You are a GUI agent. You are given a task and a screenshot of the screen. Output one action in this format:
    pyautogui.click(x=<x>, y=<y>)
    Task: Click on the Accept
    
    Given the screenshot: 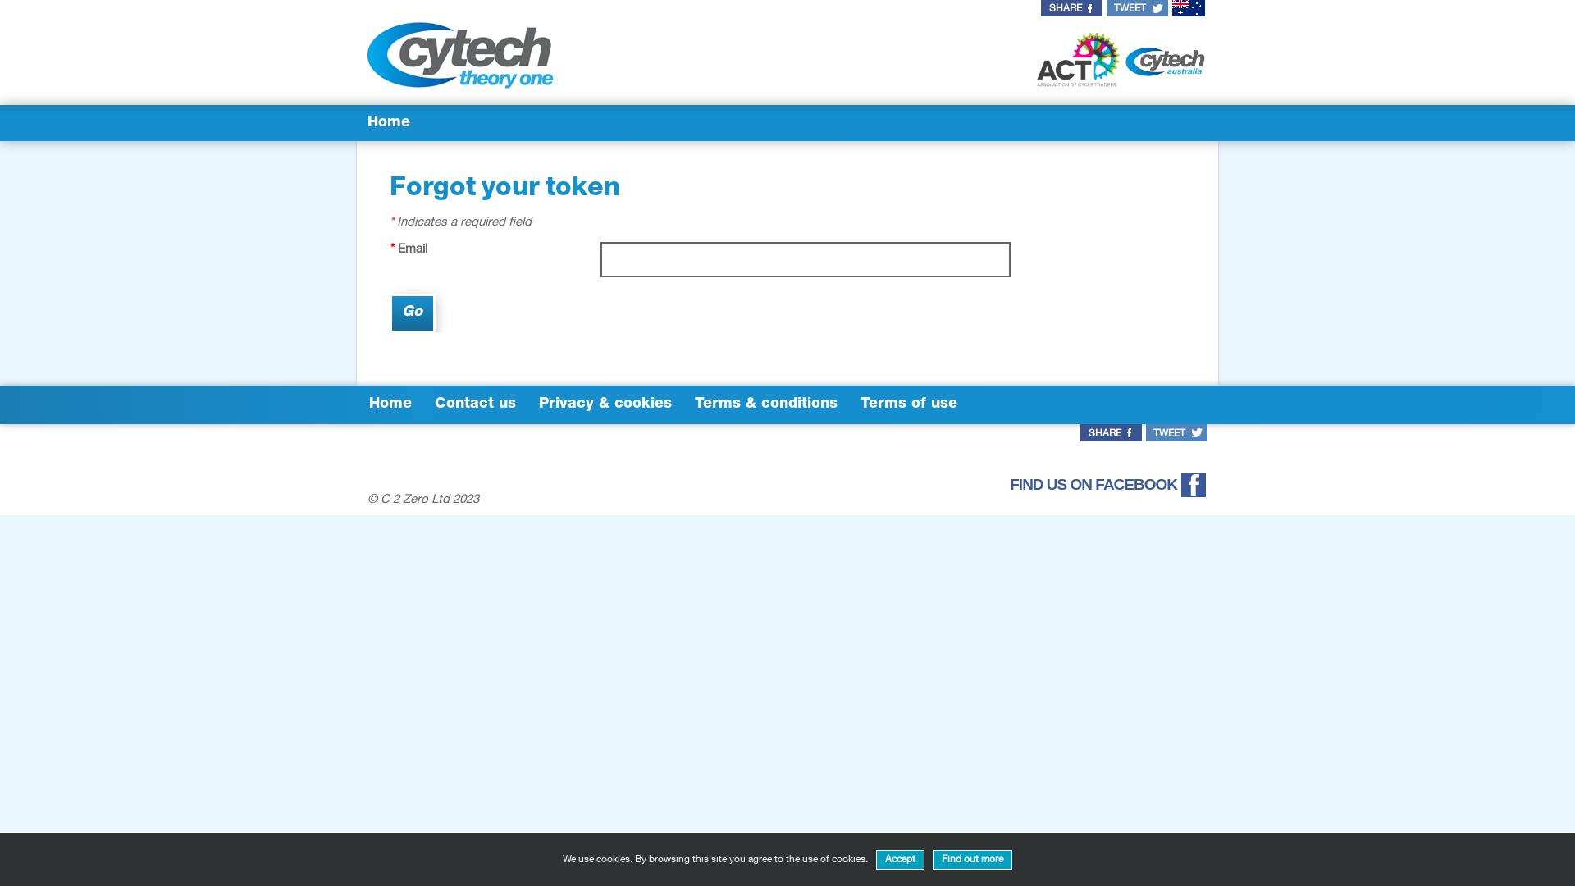 What is the action you would take?
    pyautogui.click(x=901, y=860)
    